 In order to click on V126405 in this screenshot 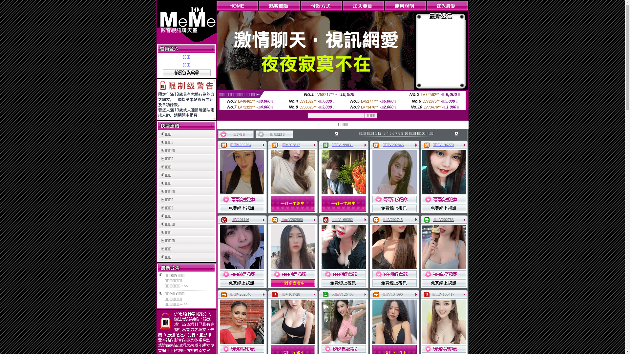, I will do `click(346, 294)`.